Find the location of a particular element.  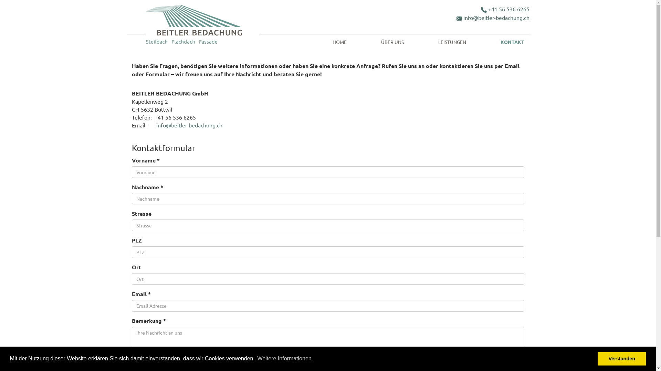

info@beitler-bedachung.ch is located at coordinates (189, 125).